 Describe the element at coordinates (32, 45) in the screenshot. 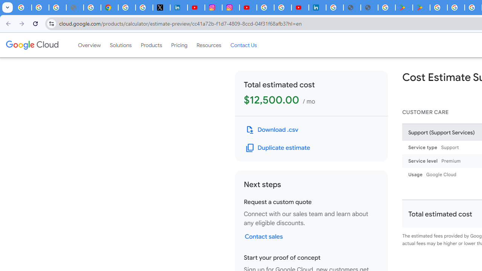

I see `Google Cloud` at that location.